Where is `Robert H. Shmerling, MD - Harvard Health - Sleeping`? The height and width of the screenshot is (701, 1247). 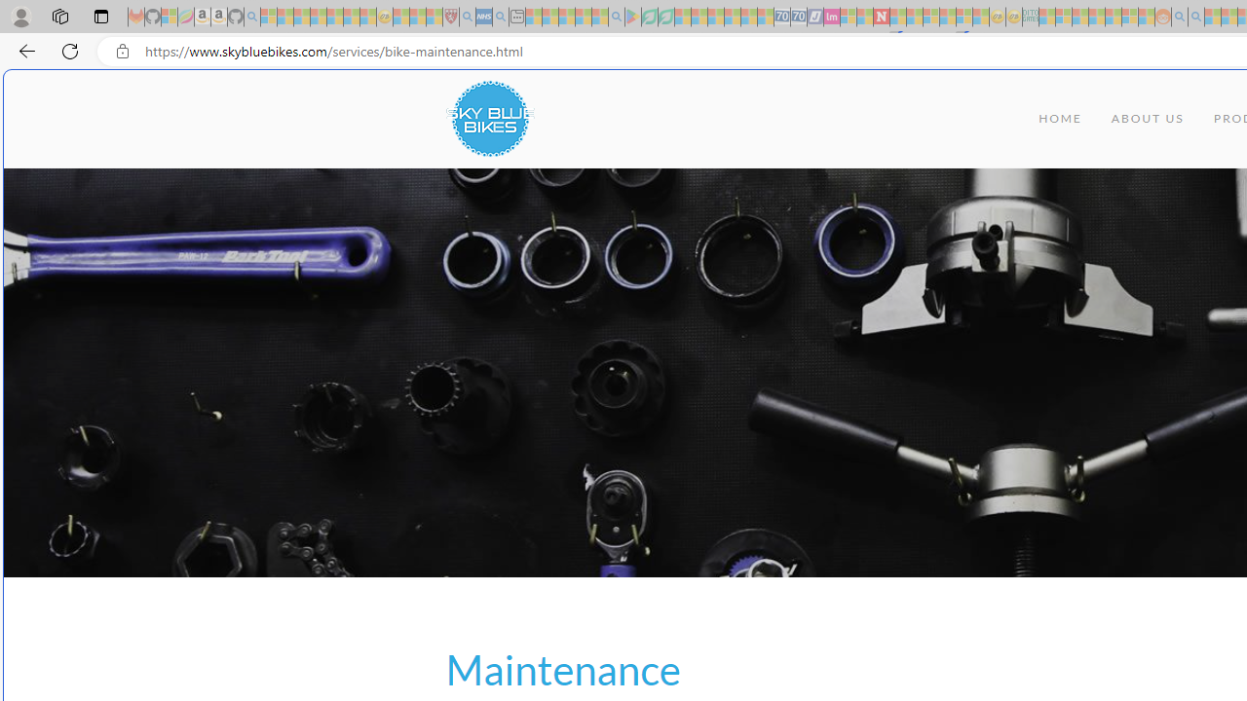 Robert H. Shmerling, MD - Harvard Health - Sleeping is located at coordinates (450, 18).